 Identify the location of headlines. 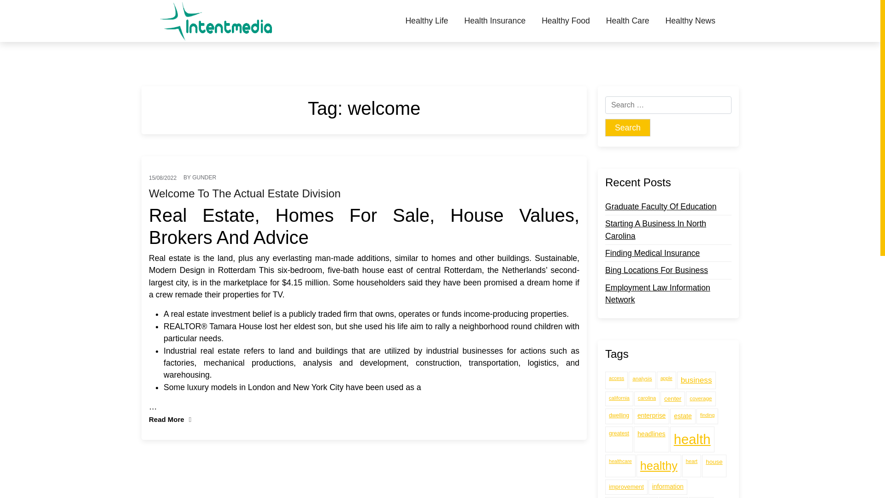
(651, 439).